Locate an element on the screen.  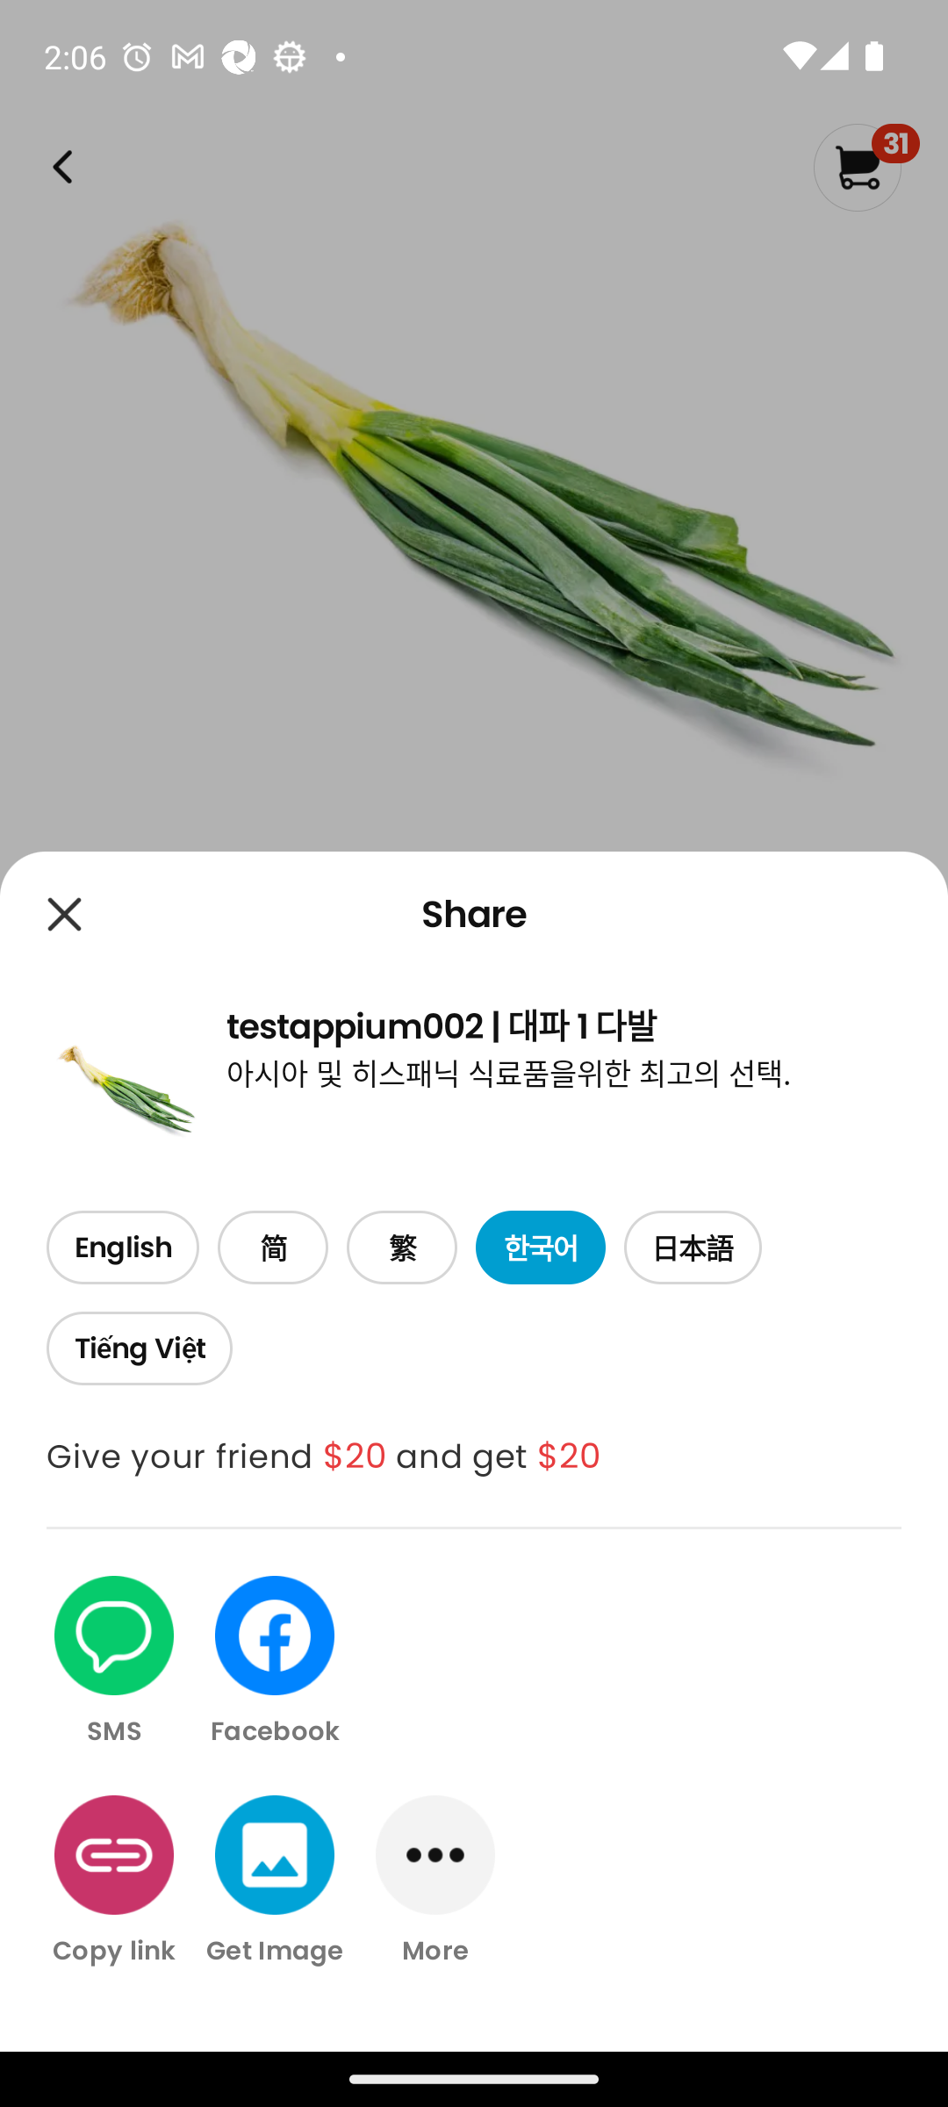
繁 is located at coordinates (402, 1248).